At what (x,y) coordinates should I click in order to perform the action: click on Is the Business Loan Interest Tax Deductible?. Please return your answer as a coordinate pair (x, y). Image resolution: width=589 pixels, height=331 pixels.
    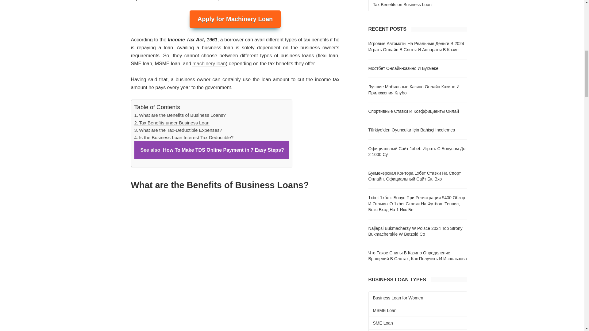
    Looking at the image, I should click on (184, 137).